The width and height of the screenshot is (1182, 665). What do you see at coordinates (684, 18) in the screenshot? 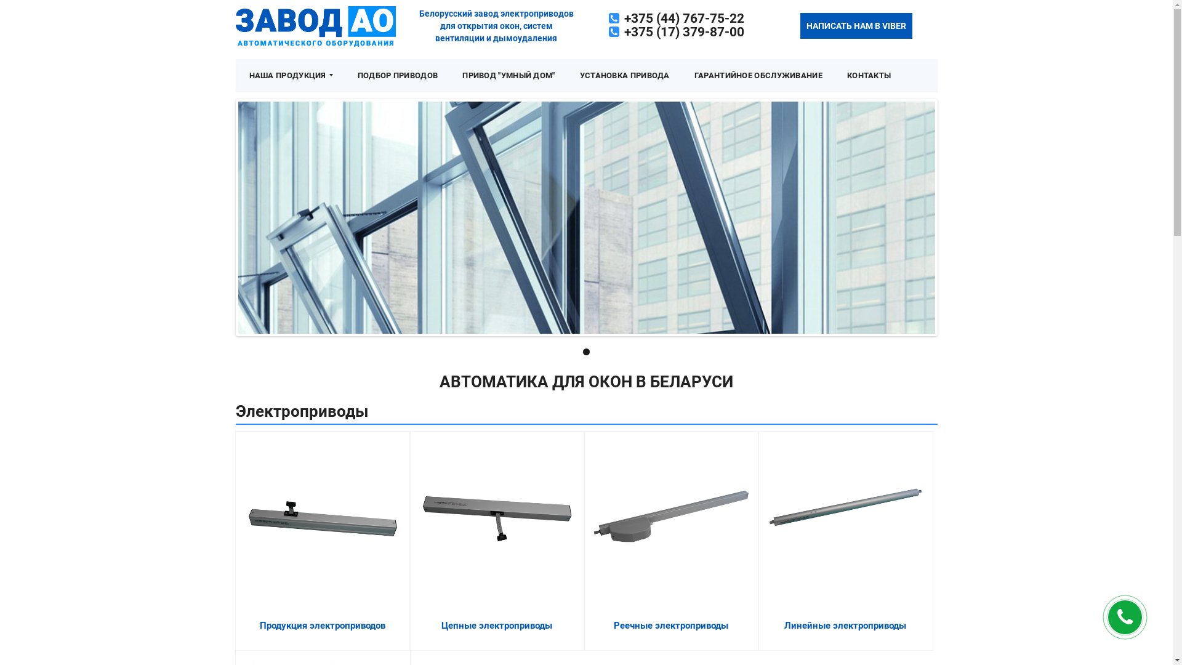
I see `+375 (44) 767-75-22` at bounding box center [684, 18].